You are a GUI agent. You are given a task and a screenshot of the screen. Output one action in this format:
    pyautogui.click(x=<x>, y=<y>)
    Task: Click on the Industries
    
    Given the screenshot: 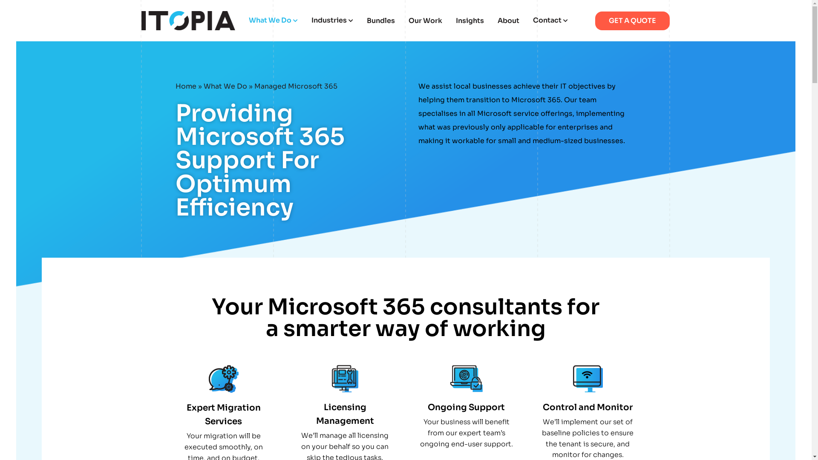 What is the action you would take?
    pyautogui.click(x=332, y=20)
    